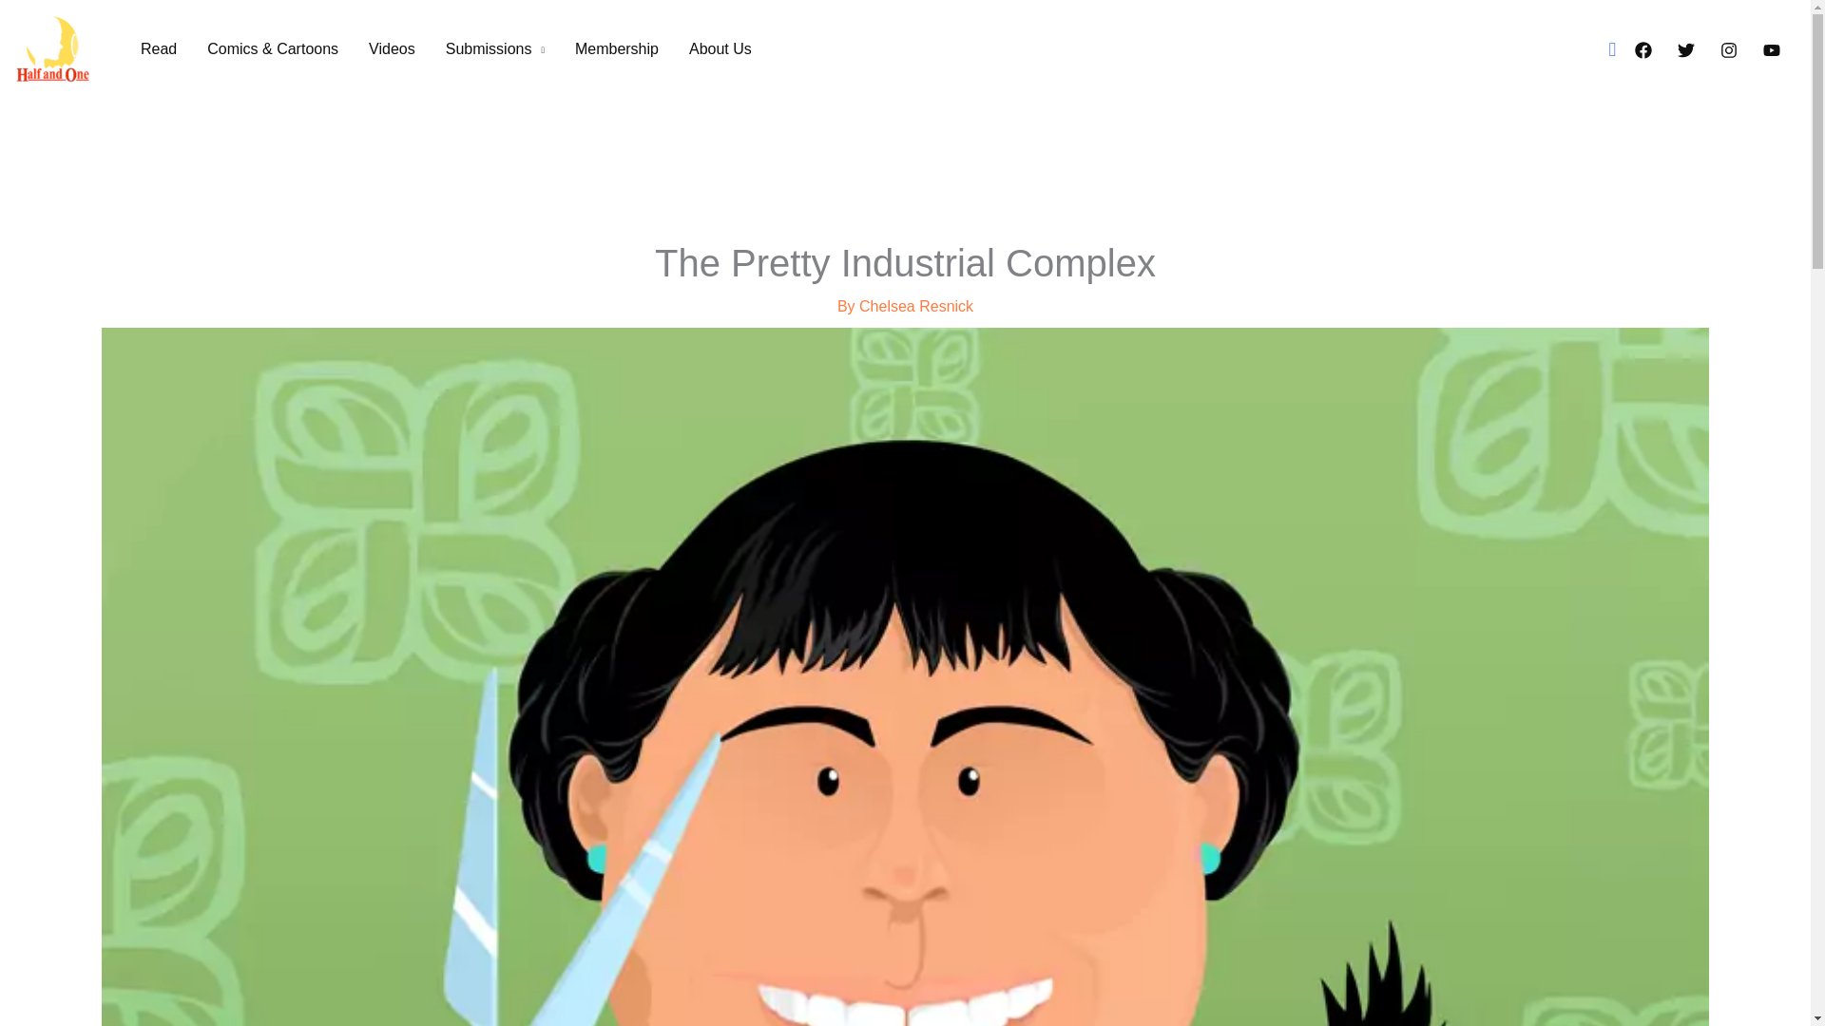  I want to click on Submissions, so click(495, 49).